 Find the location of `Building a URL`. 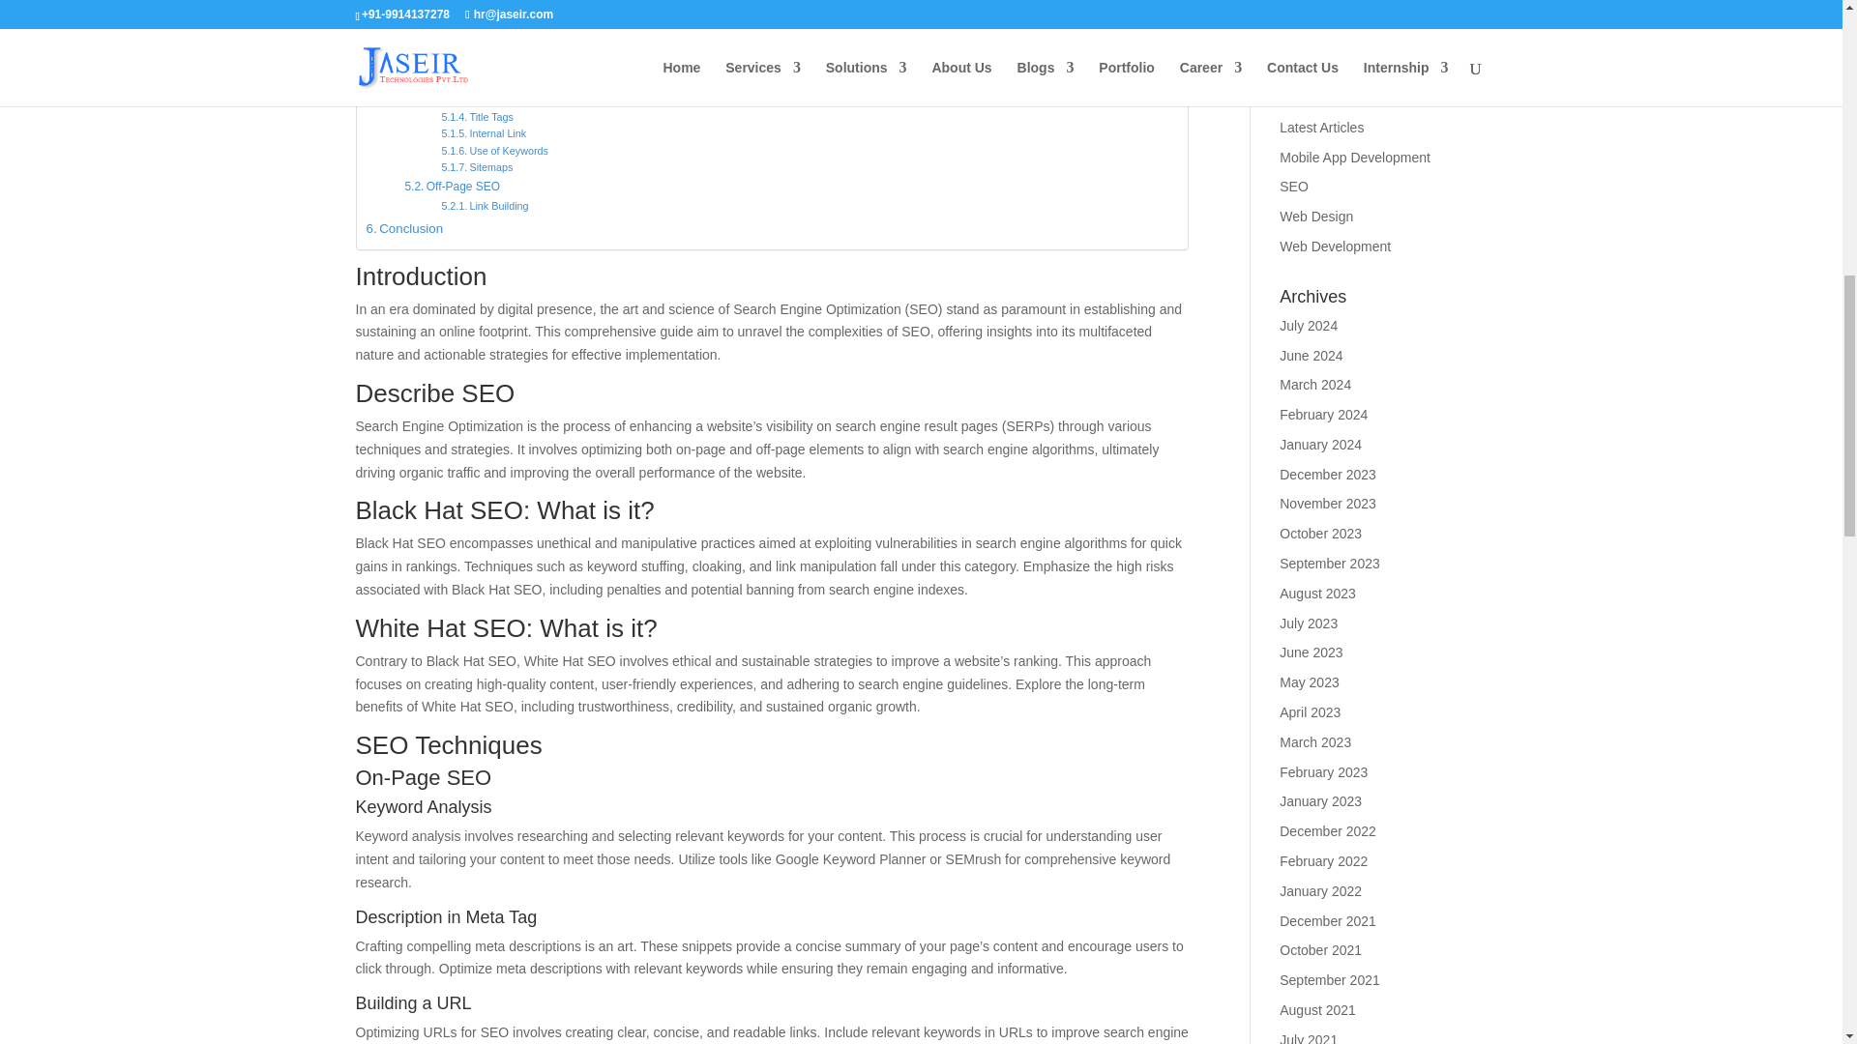

Building a URL is located at coordinates (489, 101).